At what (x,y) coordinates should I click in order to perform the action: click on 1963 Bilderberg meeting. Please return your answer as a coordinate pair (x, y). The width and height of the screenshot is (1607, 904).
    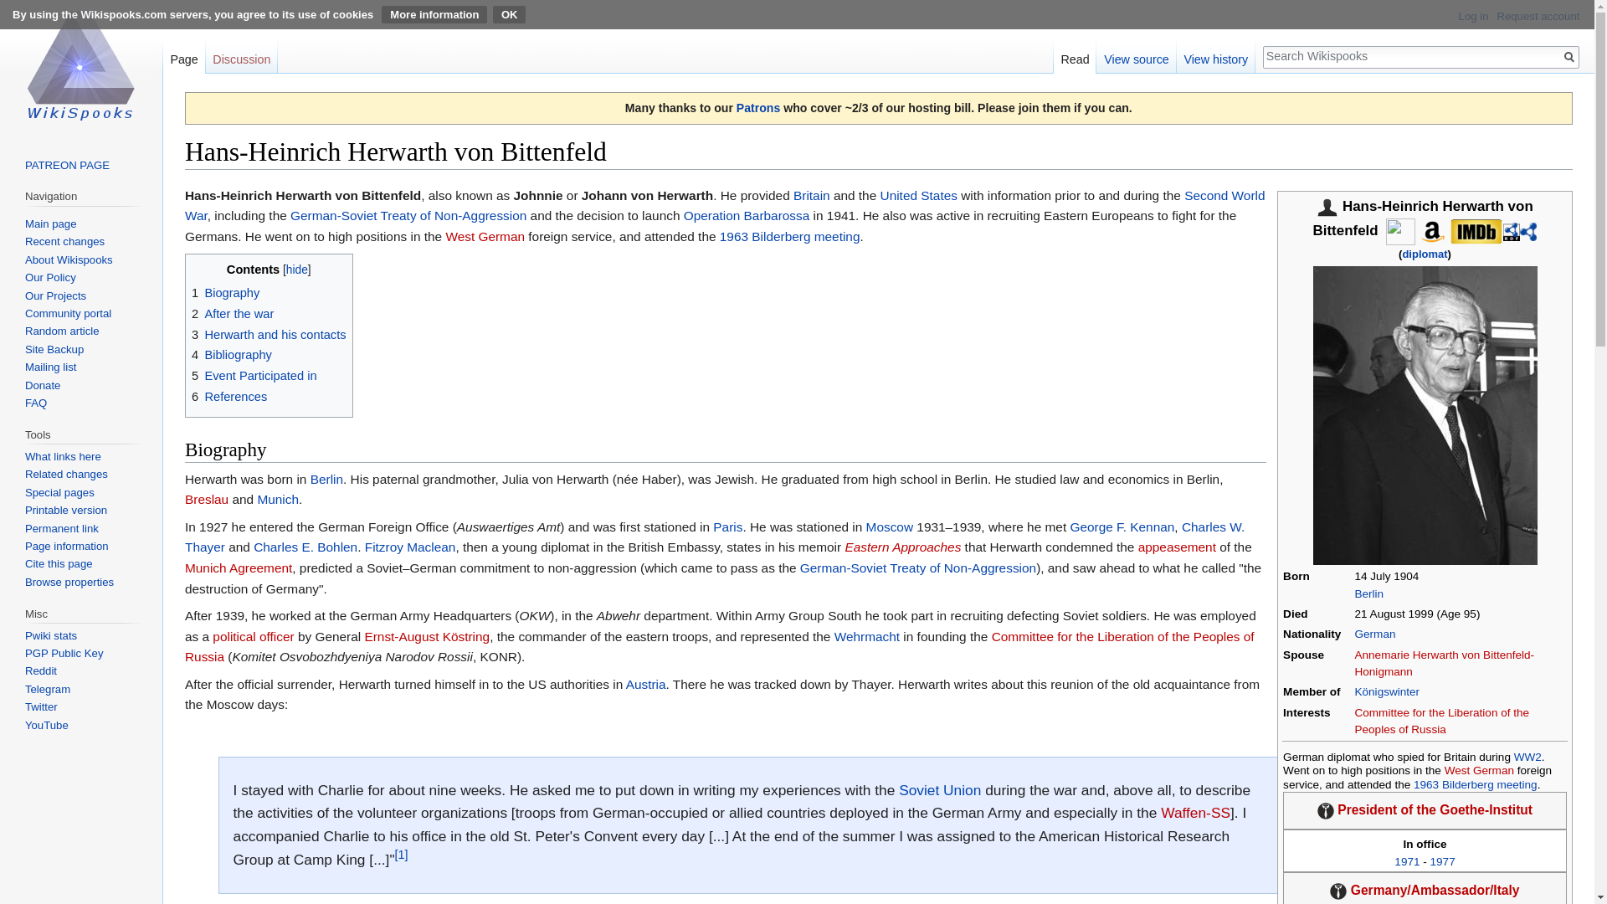
    Looking at the image, I should click on (1476, 784).